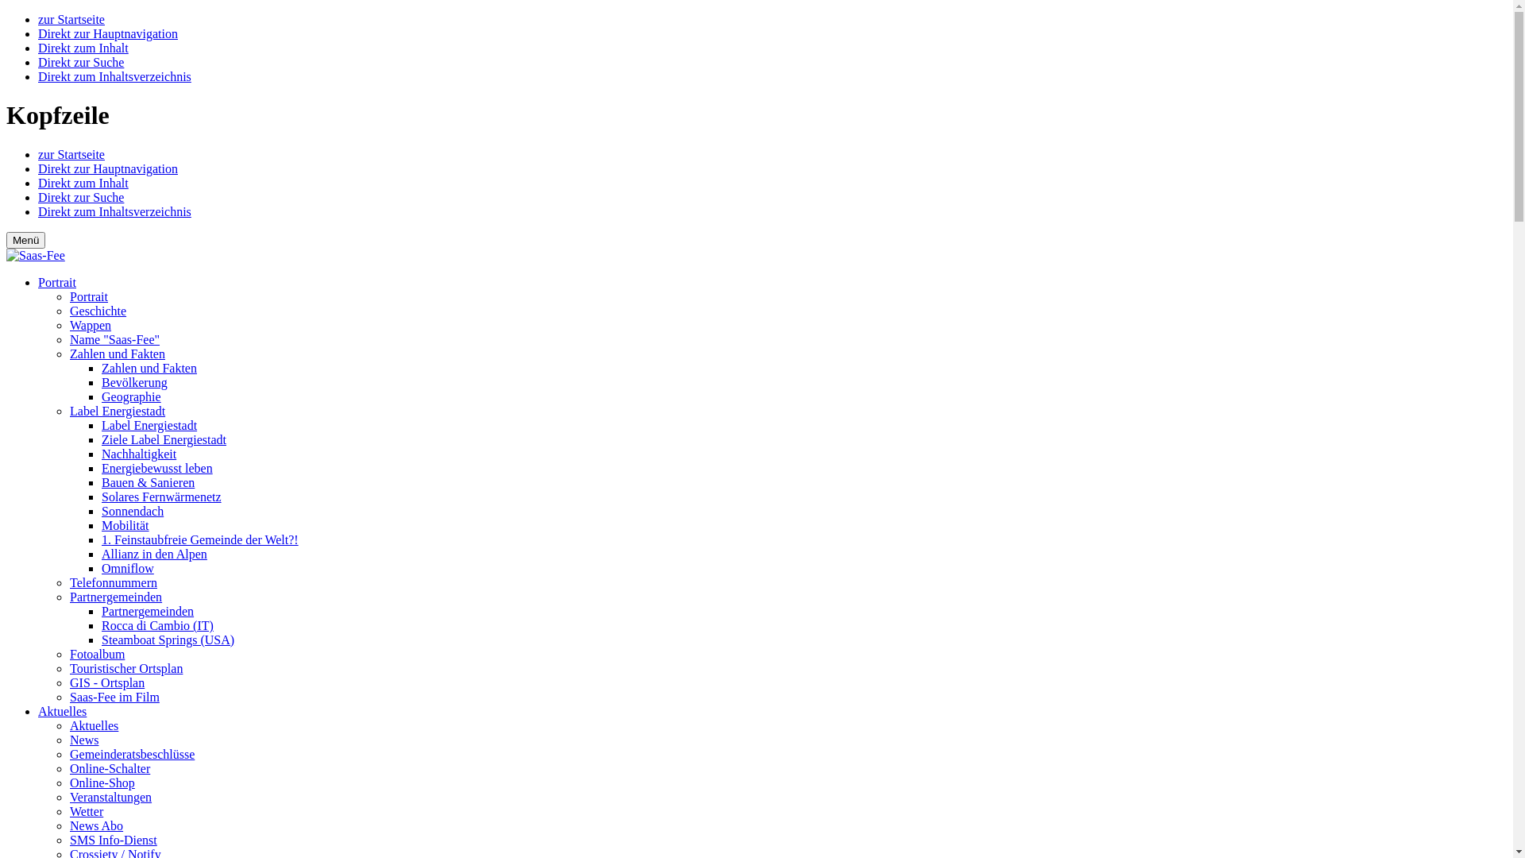 Image resolution: width=1525 pixels, height=858 pixels. I want to click on Fotoalbum, so click(97, 655).